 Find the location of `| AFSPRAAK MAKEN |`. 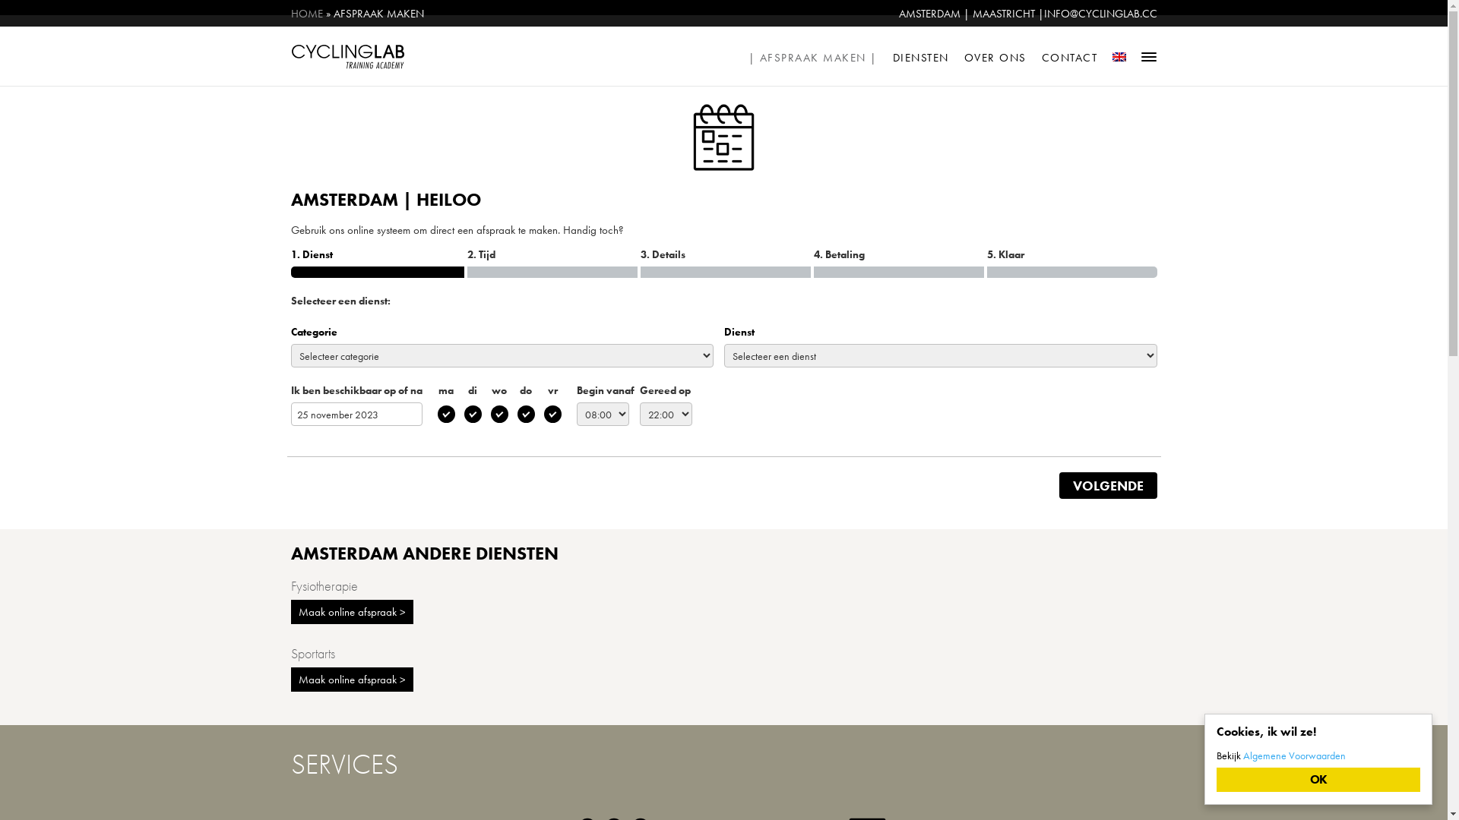

| AFSPRAAK MAKEN | is located at coordinates (813, 56).